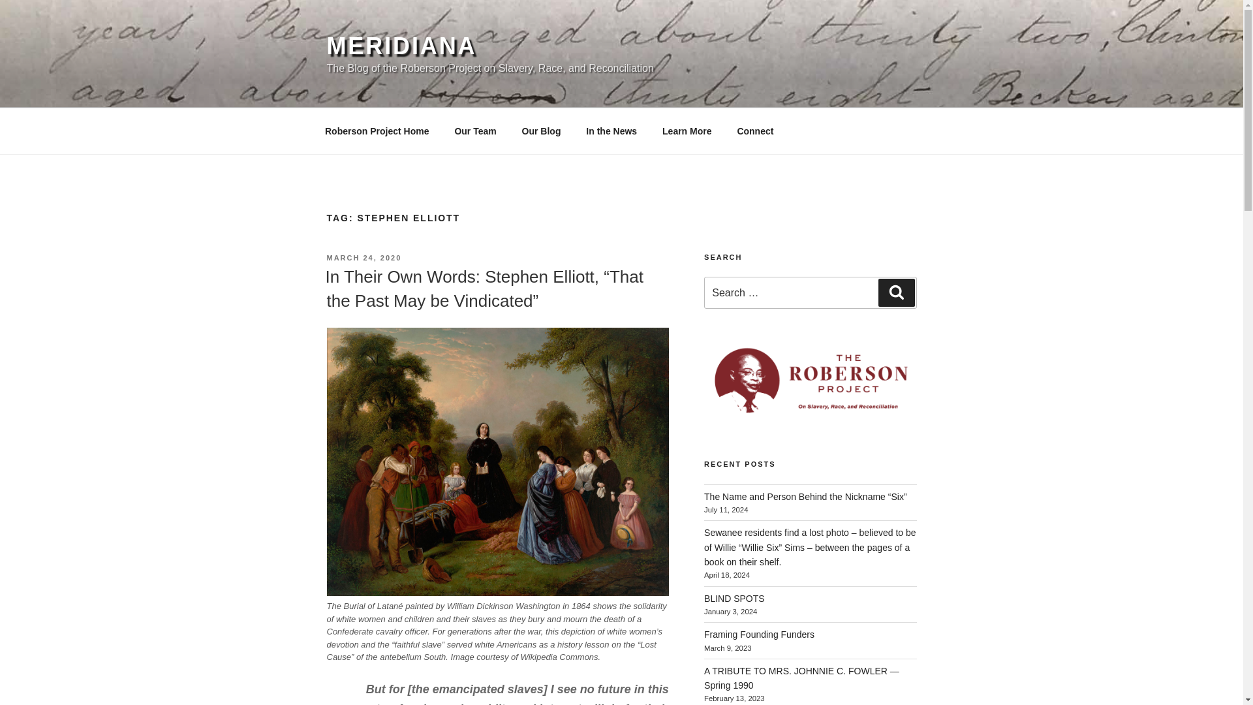  Describe the element at coordinates (475, 131) in the screenshot. I see `Our Team` at that location.